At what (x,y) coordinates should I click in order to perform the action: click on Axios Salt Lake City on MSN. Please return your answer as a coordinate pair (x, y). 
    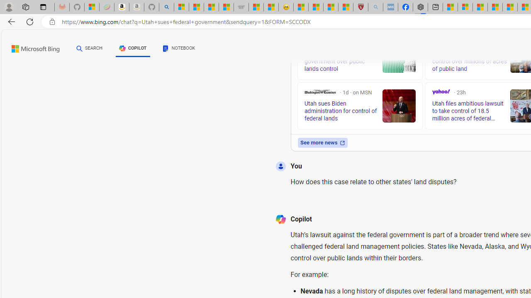
    Looking at the image, I should click on (308, 43).